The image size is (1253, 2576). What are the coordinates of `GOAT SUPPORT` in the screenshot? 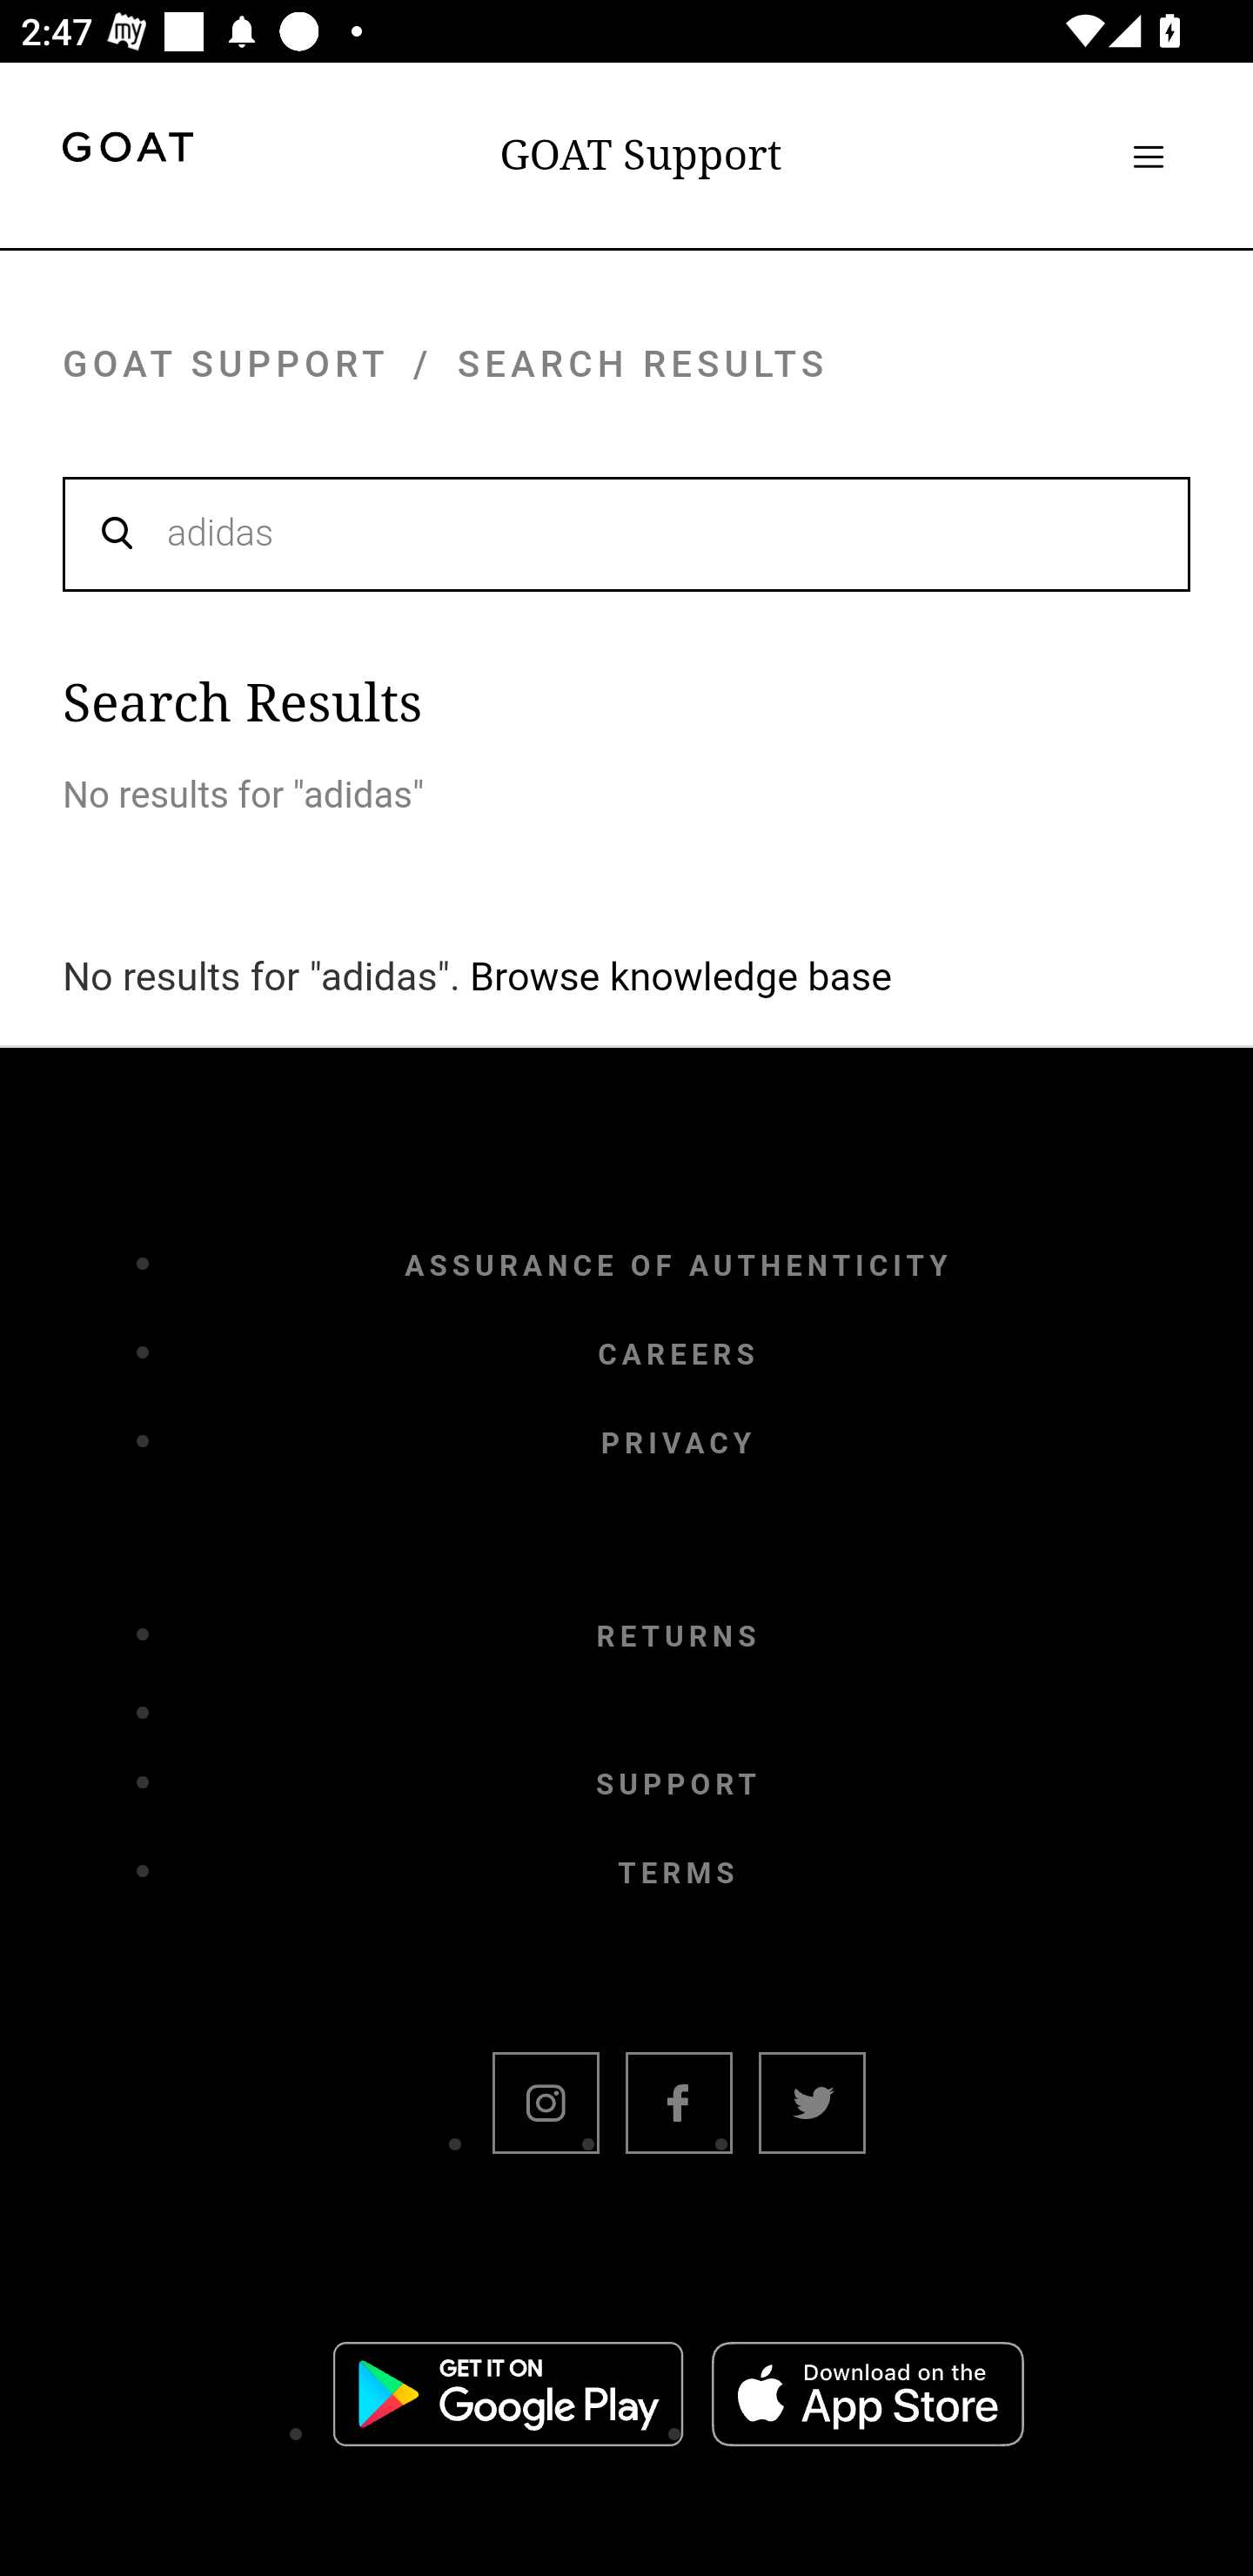 It's located at (225, 364).